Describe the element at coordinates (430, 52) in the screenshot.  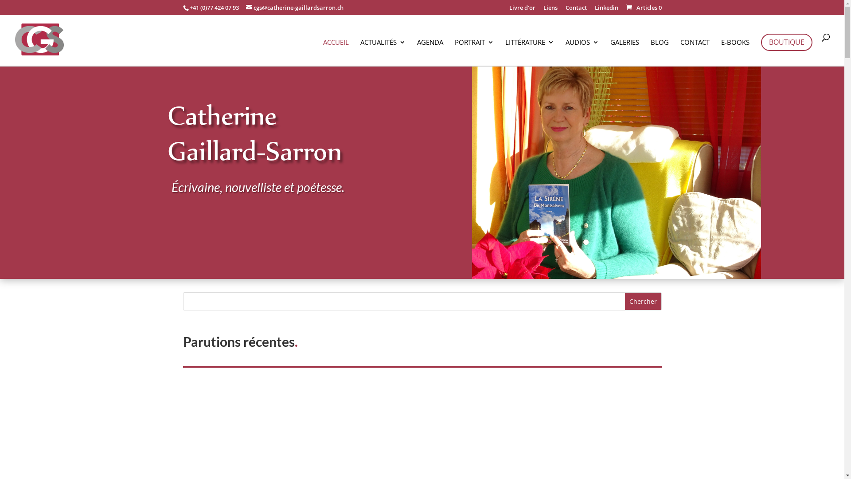
I see `AGENDA` at that location.